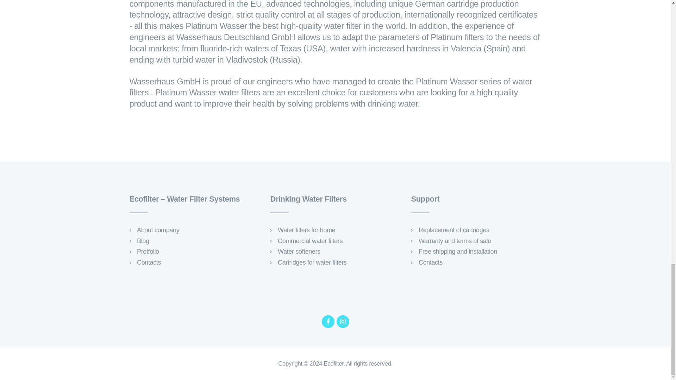 This screenshot has width=676, height=380. What do you see at coordinates (143, 241) in the screenshot?
I see `Blog` at bounding box center [143, 241].